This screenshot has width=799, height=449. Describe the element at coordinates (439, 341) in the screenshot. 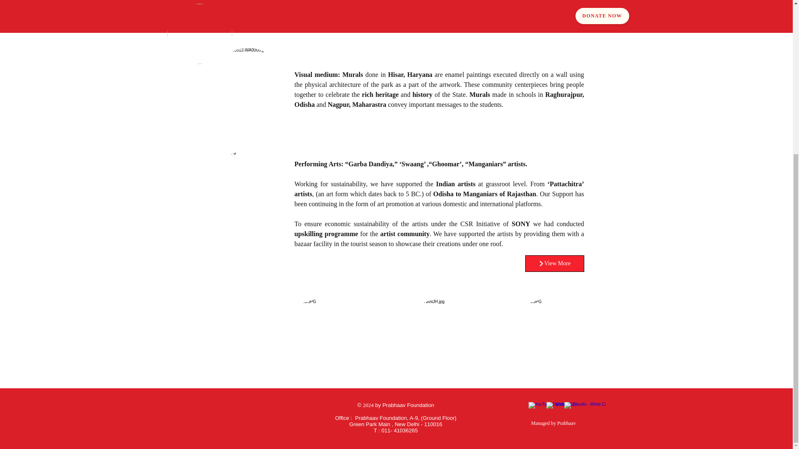

I see `GettyImages-124893619.jpg` at that location.